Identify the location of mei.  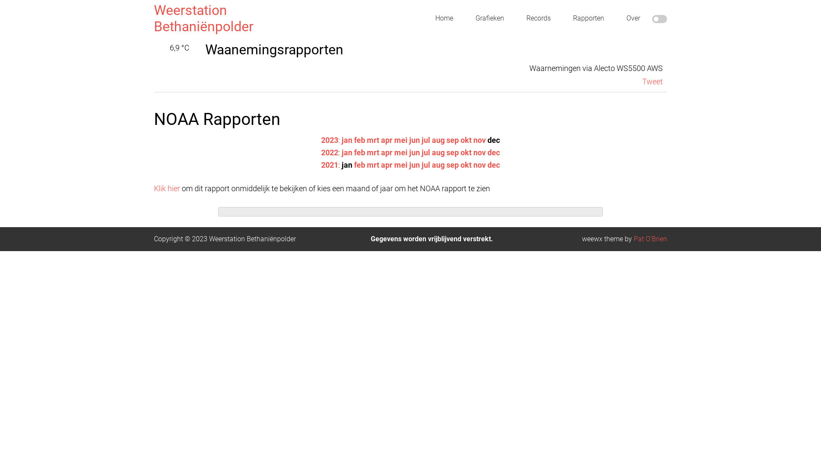
(401, 152).